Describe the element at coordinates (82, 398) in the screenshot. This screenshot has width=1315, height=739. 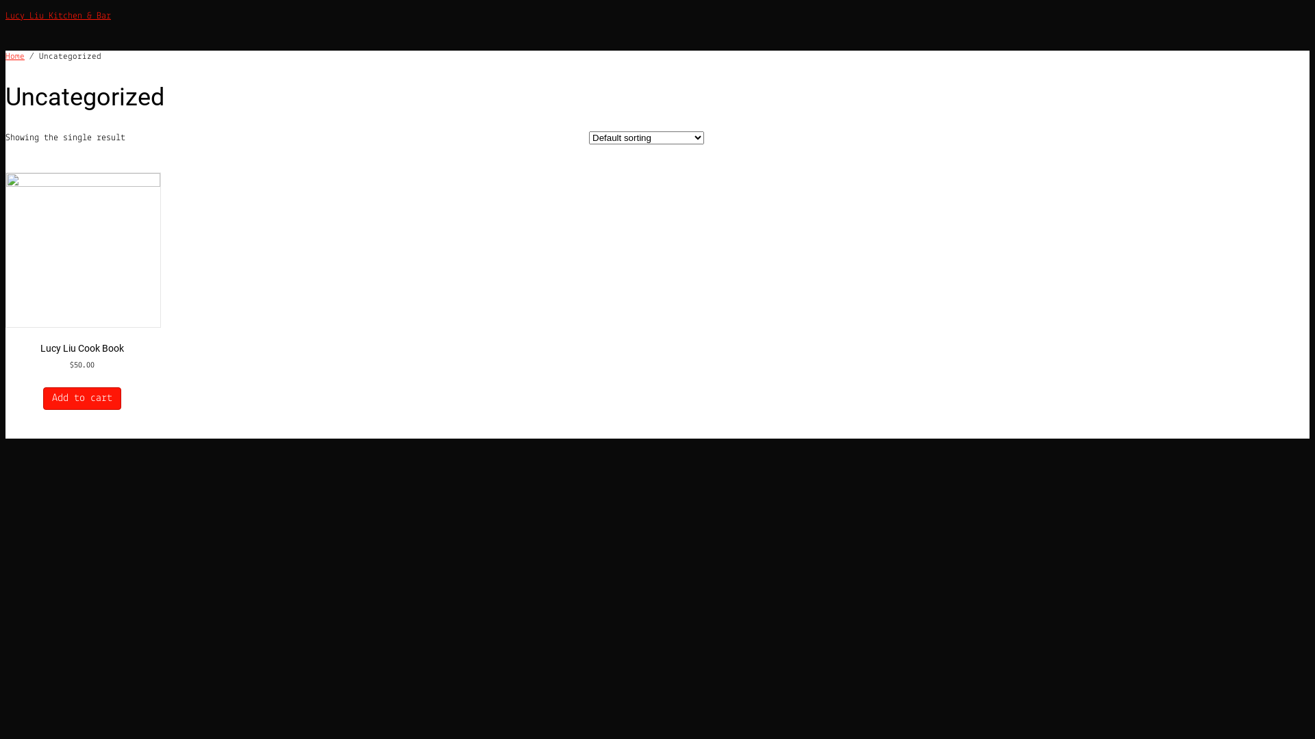
I see `Add to cart` at that location.